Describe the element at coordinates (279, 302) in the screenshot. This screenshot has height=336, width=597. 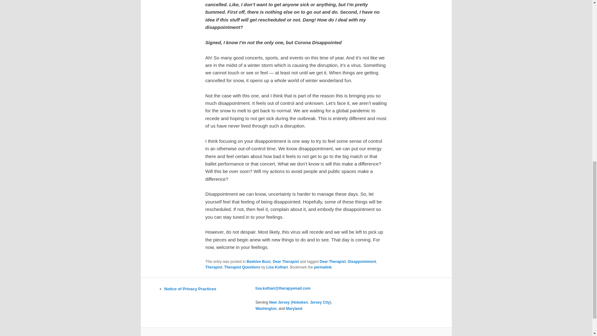
I see `New Jersey` at that location.